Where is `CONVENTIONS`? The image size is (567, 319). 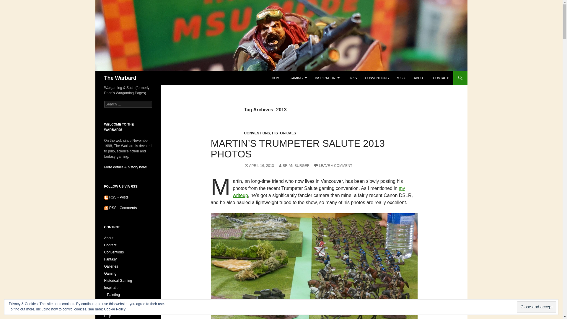 CONVENTIONS is located at coordinates (377, 78).